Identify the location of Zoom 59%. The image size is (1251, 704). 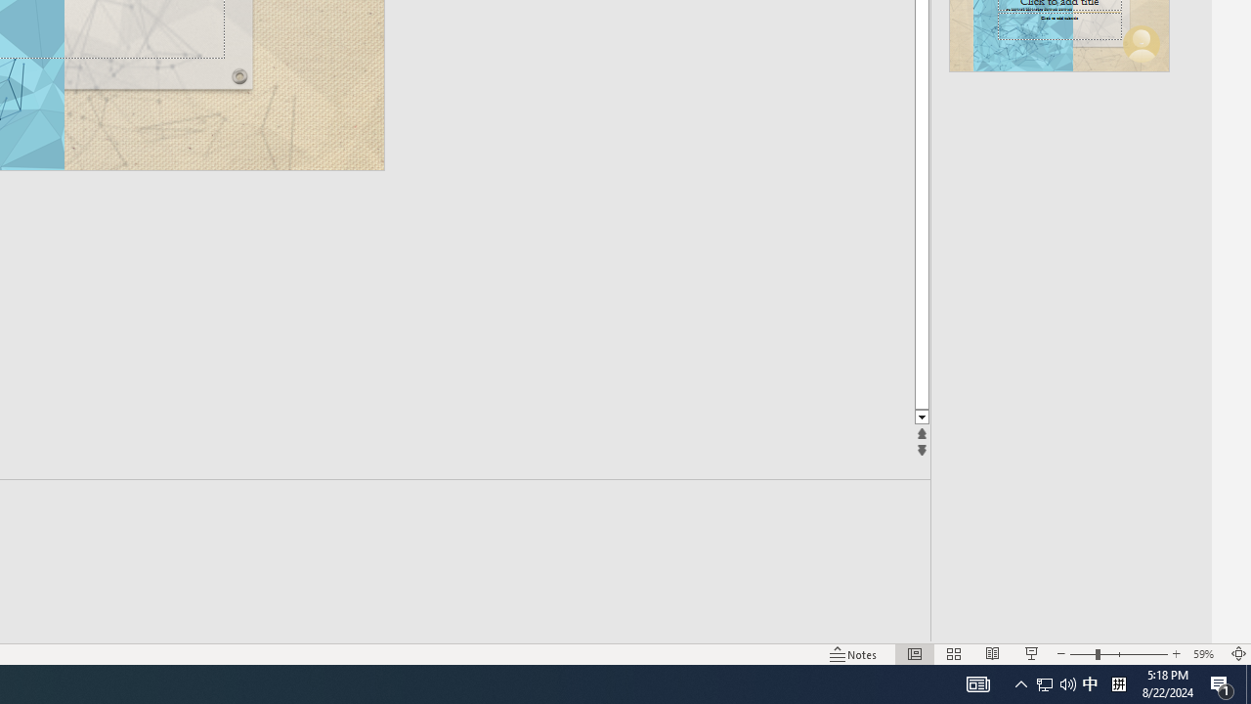
(1206, 653).